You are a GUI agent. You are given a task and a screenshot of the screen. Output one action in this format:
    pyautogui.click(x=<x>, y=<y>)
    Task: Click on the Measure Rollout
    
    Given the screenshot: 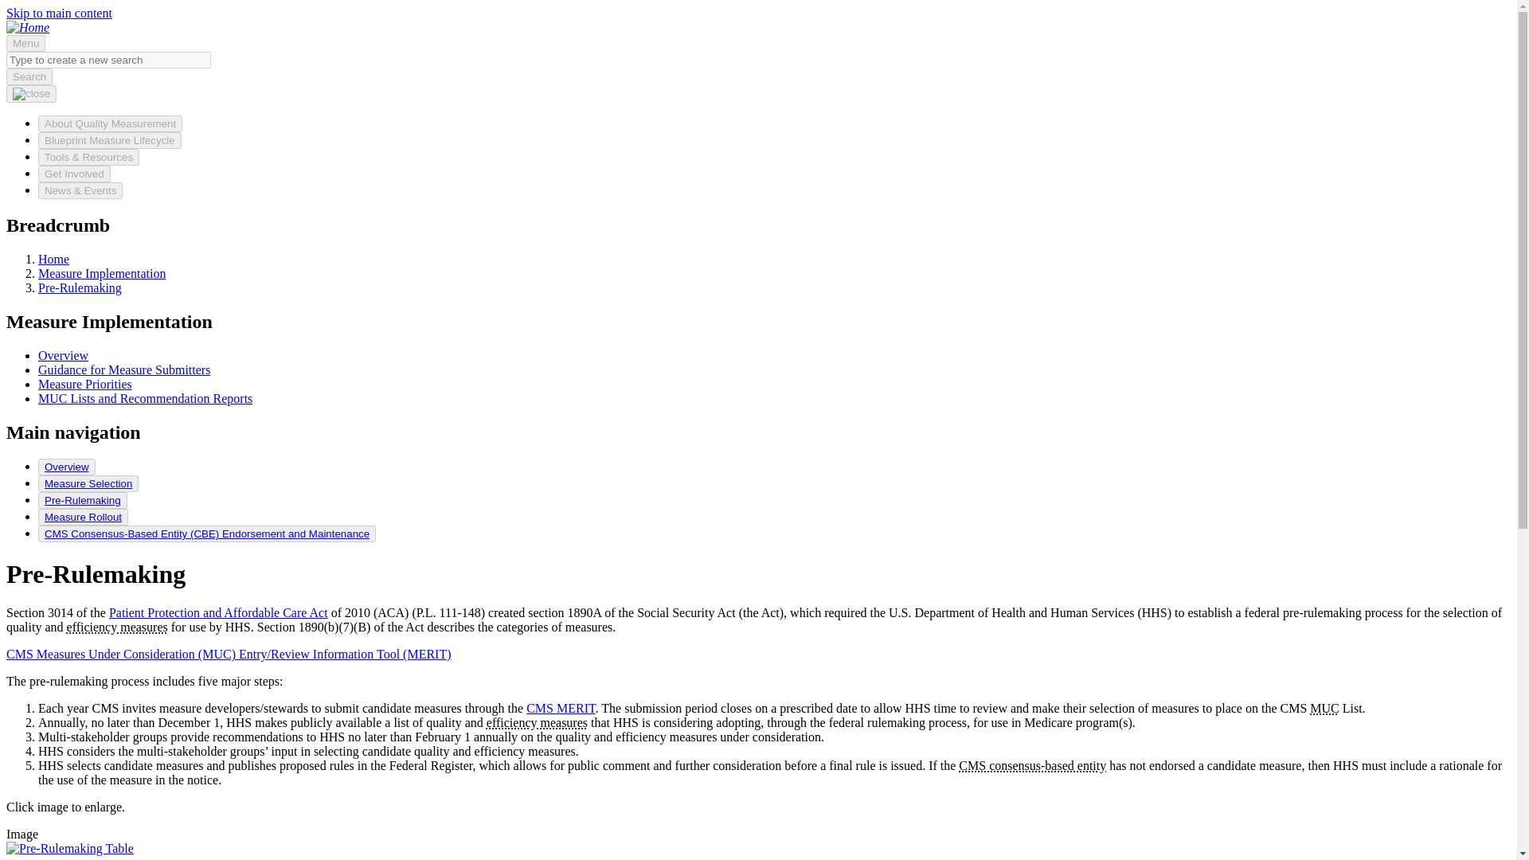 What is the action you would take?
    pyautogui.click(x=83, y=516)
    